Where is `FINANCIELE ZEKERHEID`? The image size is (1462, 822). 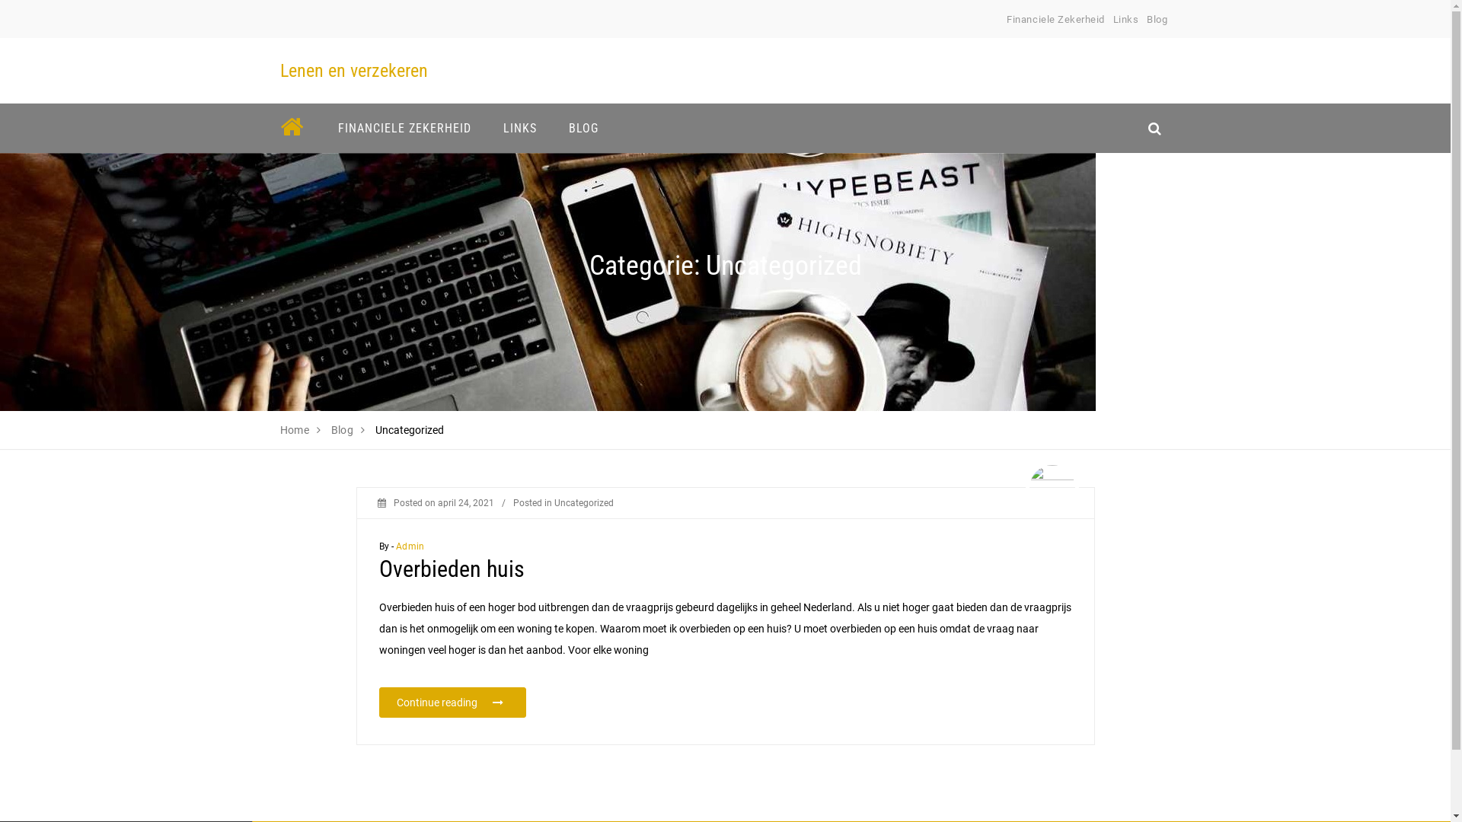 FINANCIELE ZEKERHEID is located at coordinates (404, 128).